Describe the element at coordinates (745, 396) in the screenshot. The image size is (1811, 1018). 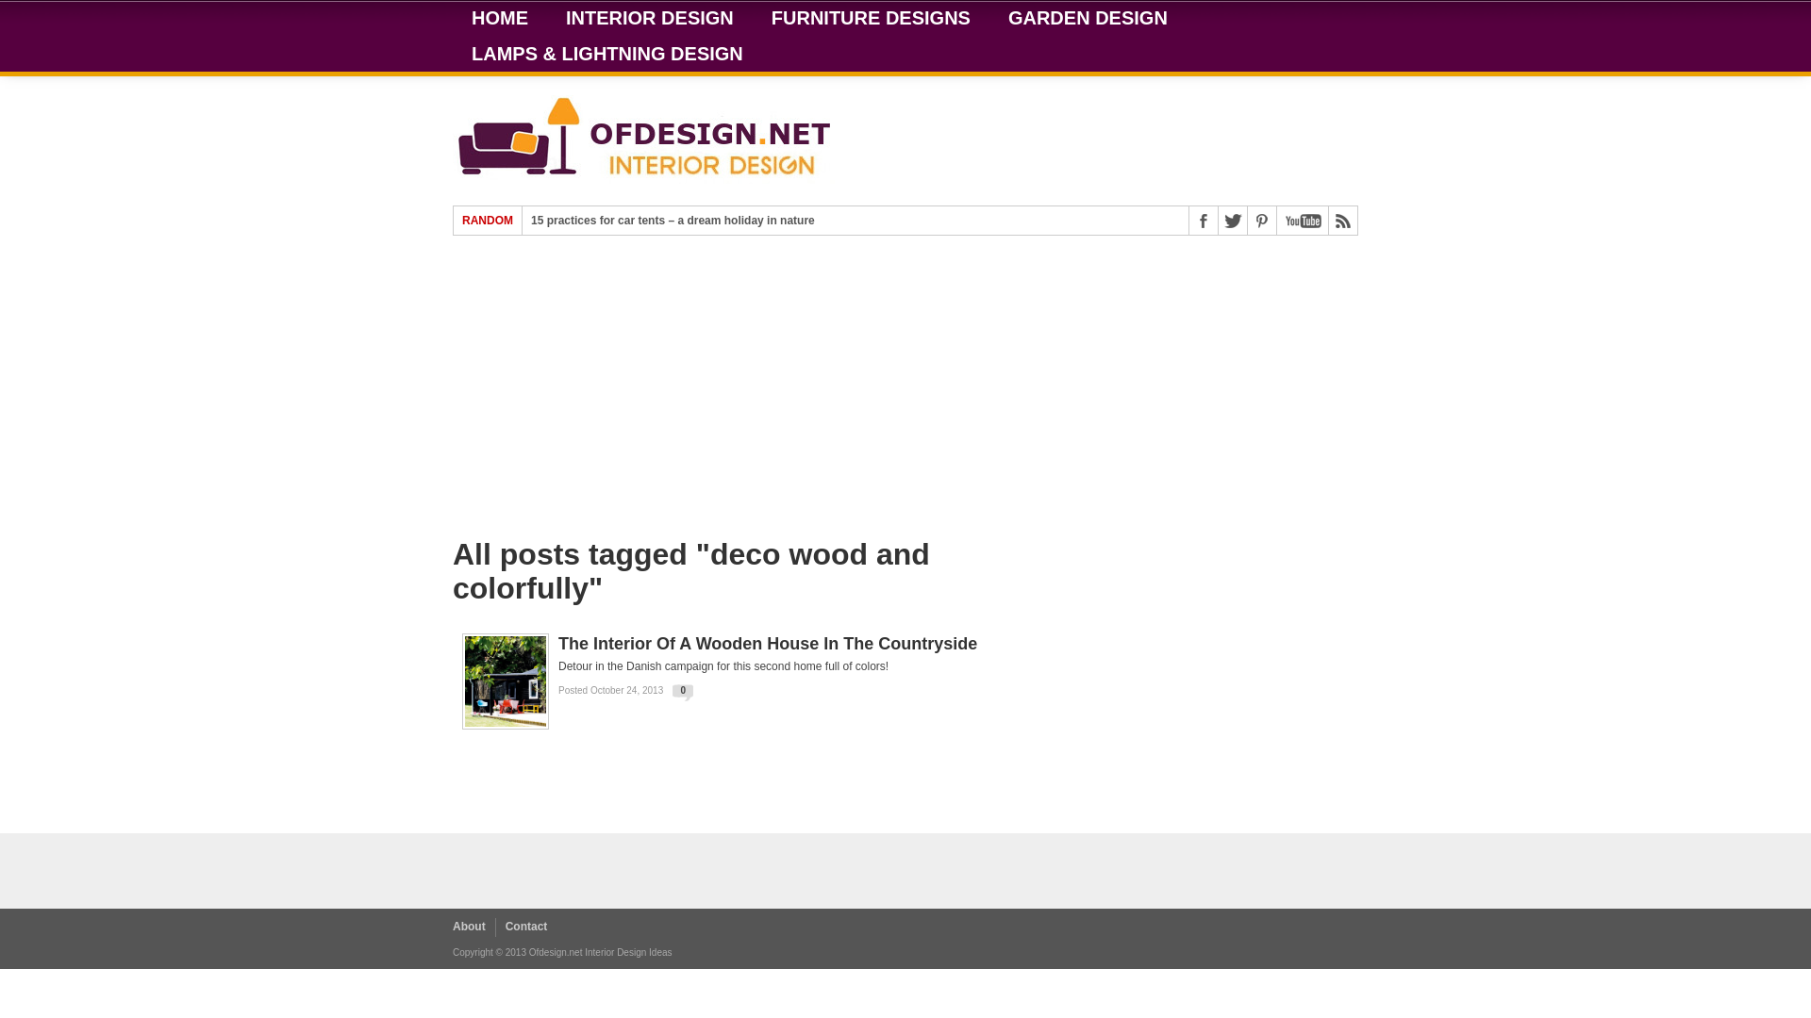
I see `Advertisement` at that location.